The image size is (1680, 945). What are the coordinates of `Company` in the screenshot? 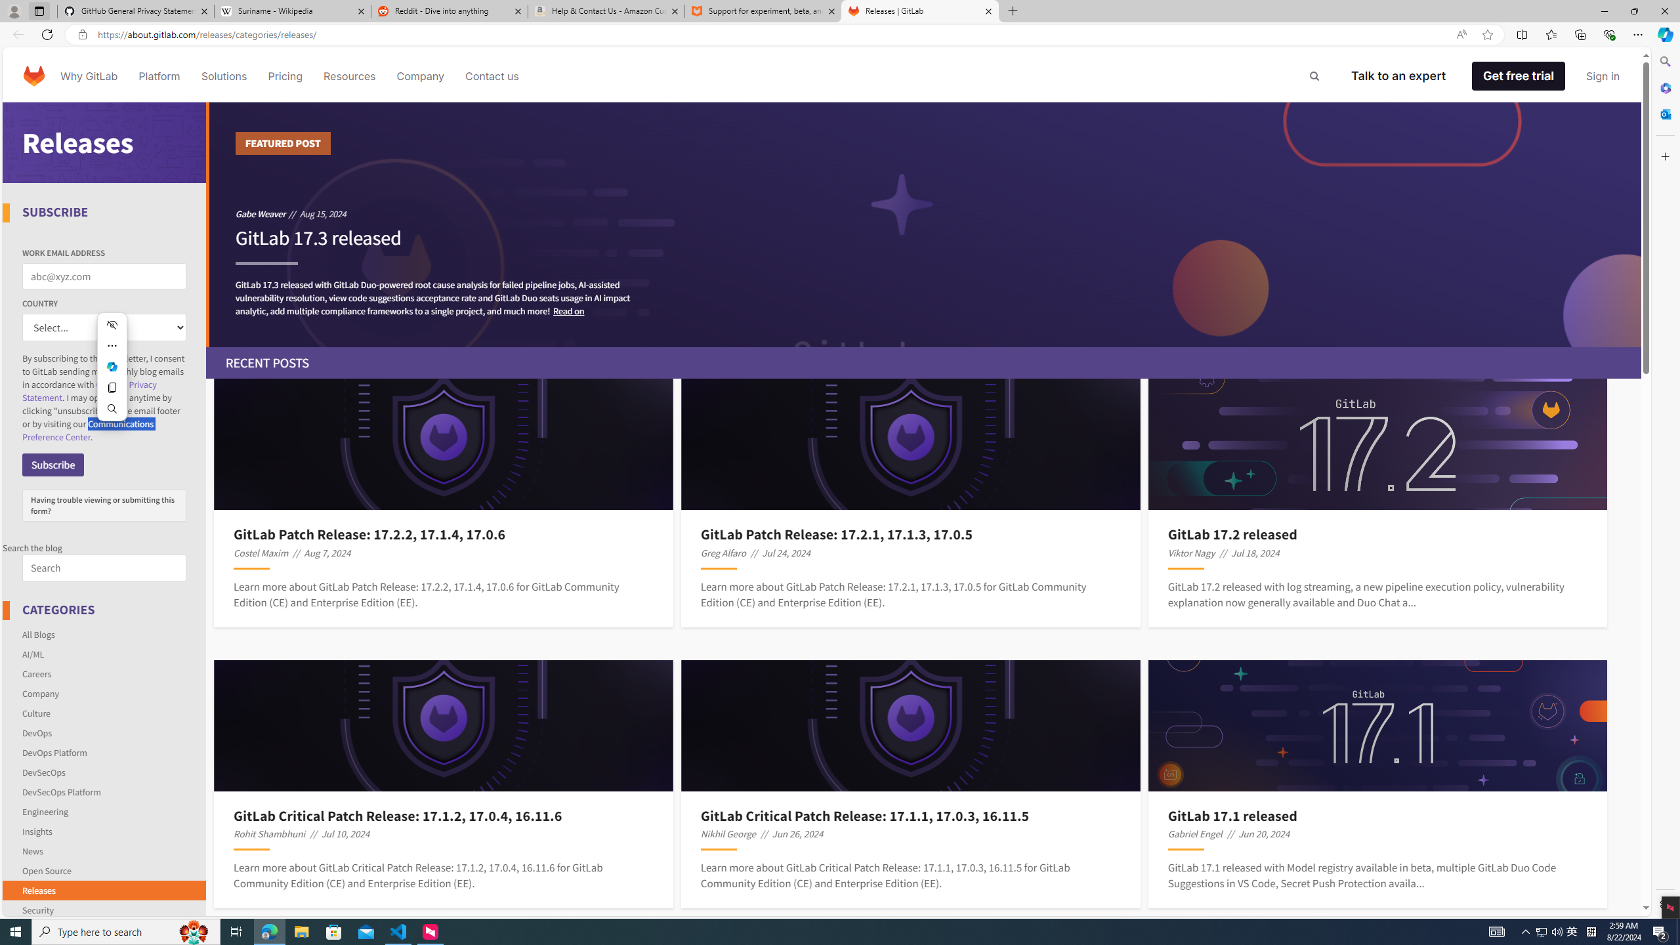 It's located at (105, 693).